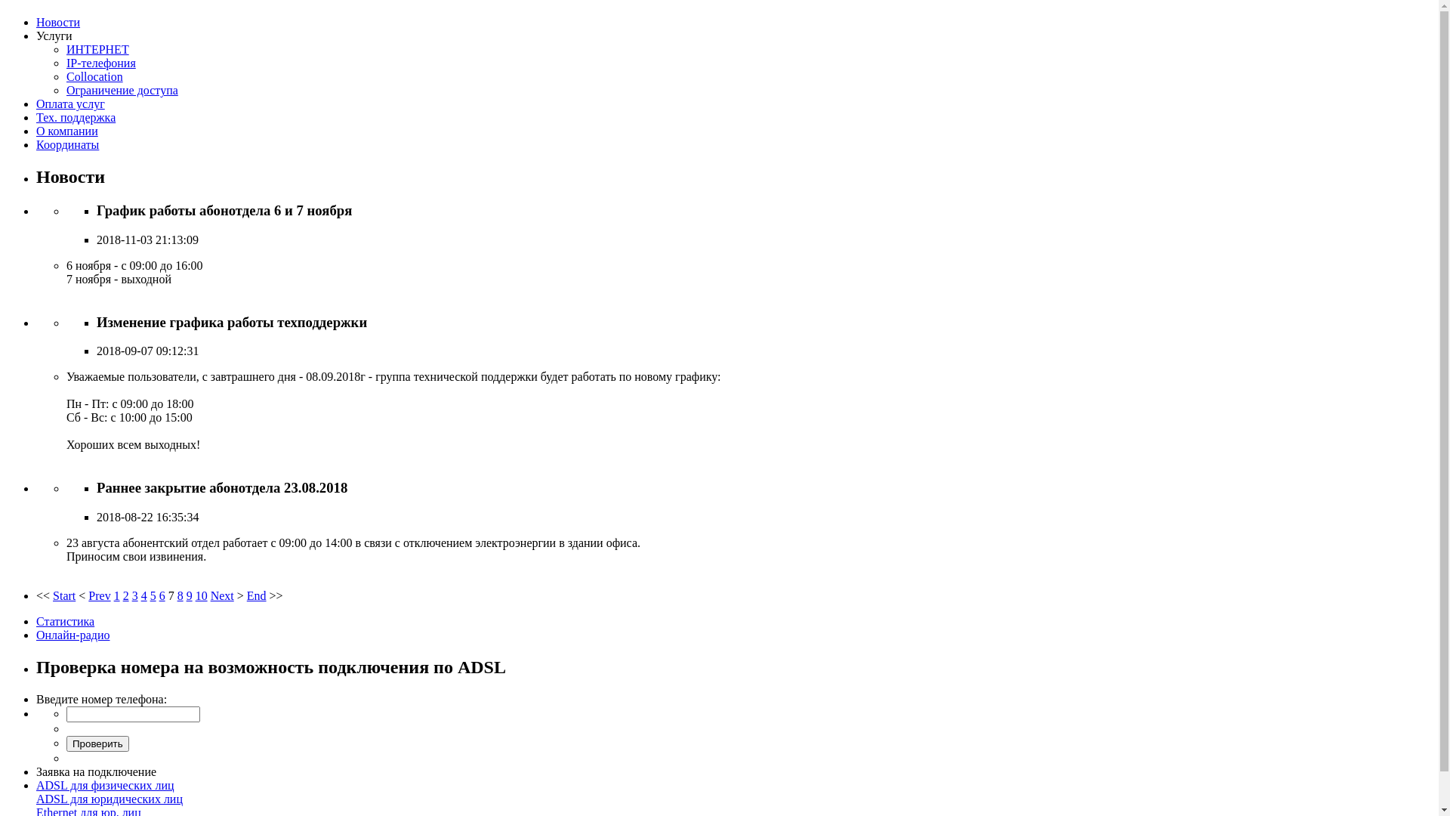 This screenshot has height=816, width=1450. Describe the element at coordinates (153, 595) in the screenshot. I see `5` at that location.